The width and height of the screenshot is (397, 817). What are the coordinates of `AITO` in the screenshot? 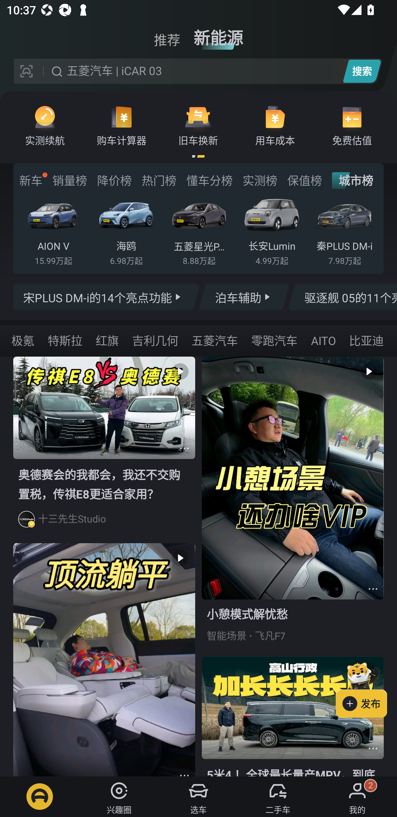 It's located at (323, 340).